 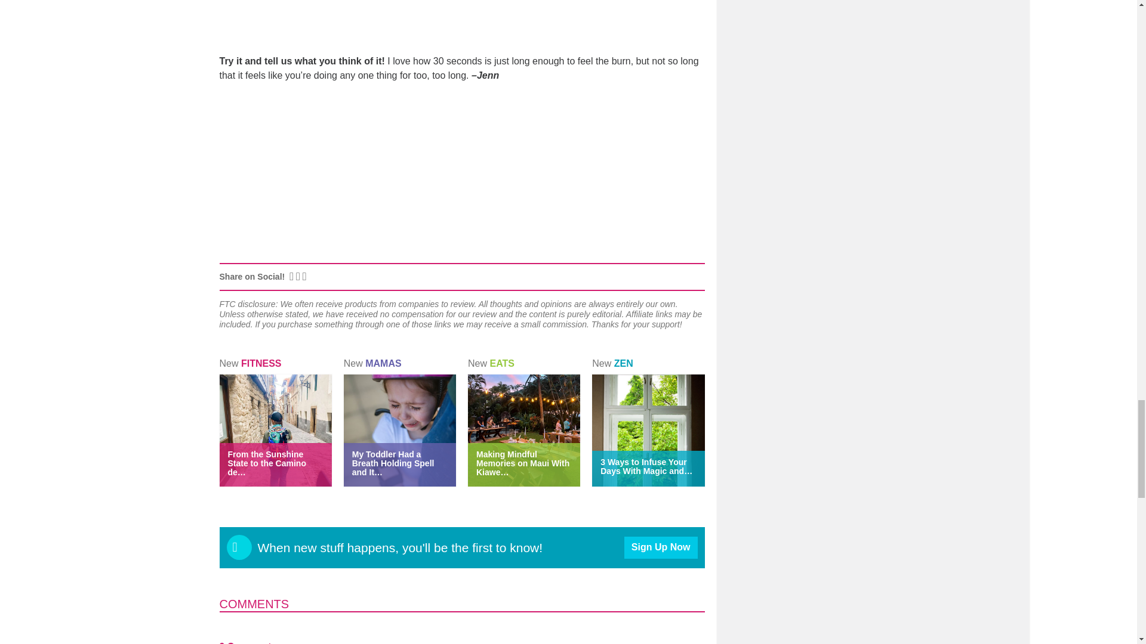 What do you see at coordinates (267, 463) in the screenshot?
I see `From the Sunshine State to the Camino de Santiago` at bounding box center [267, 463].